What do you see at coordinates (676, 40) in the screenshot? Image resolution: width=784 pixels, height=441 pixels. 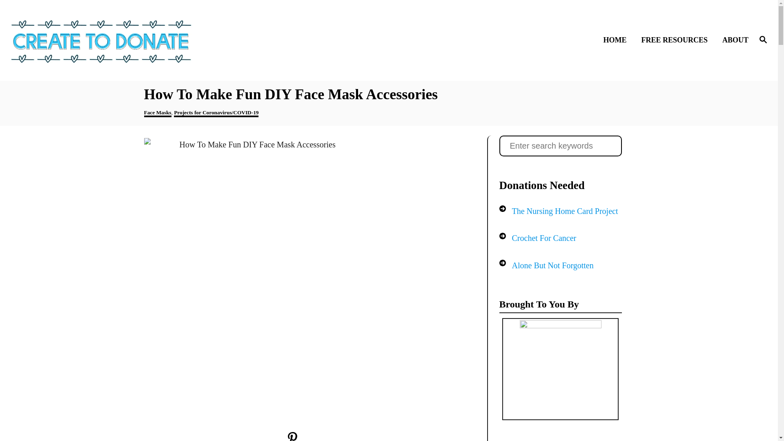 I see `FREE RESOURCES` at bounding box center [676, 40].